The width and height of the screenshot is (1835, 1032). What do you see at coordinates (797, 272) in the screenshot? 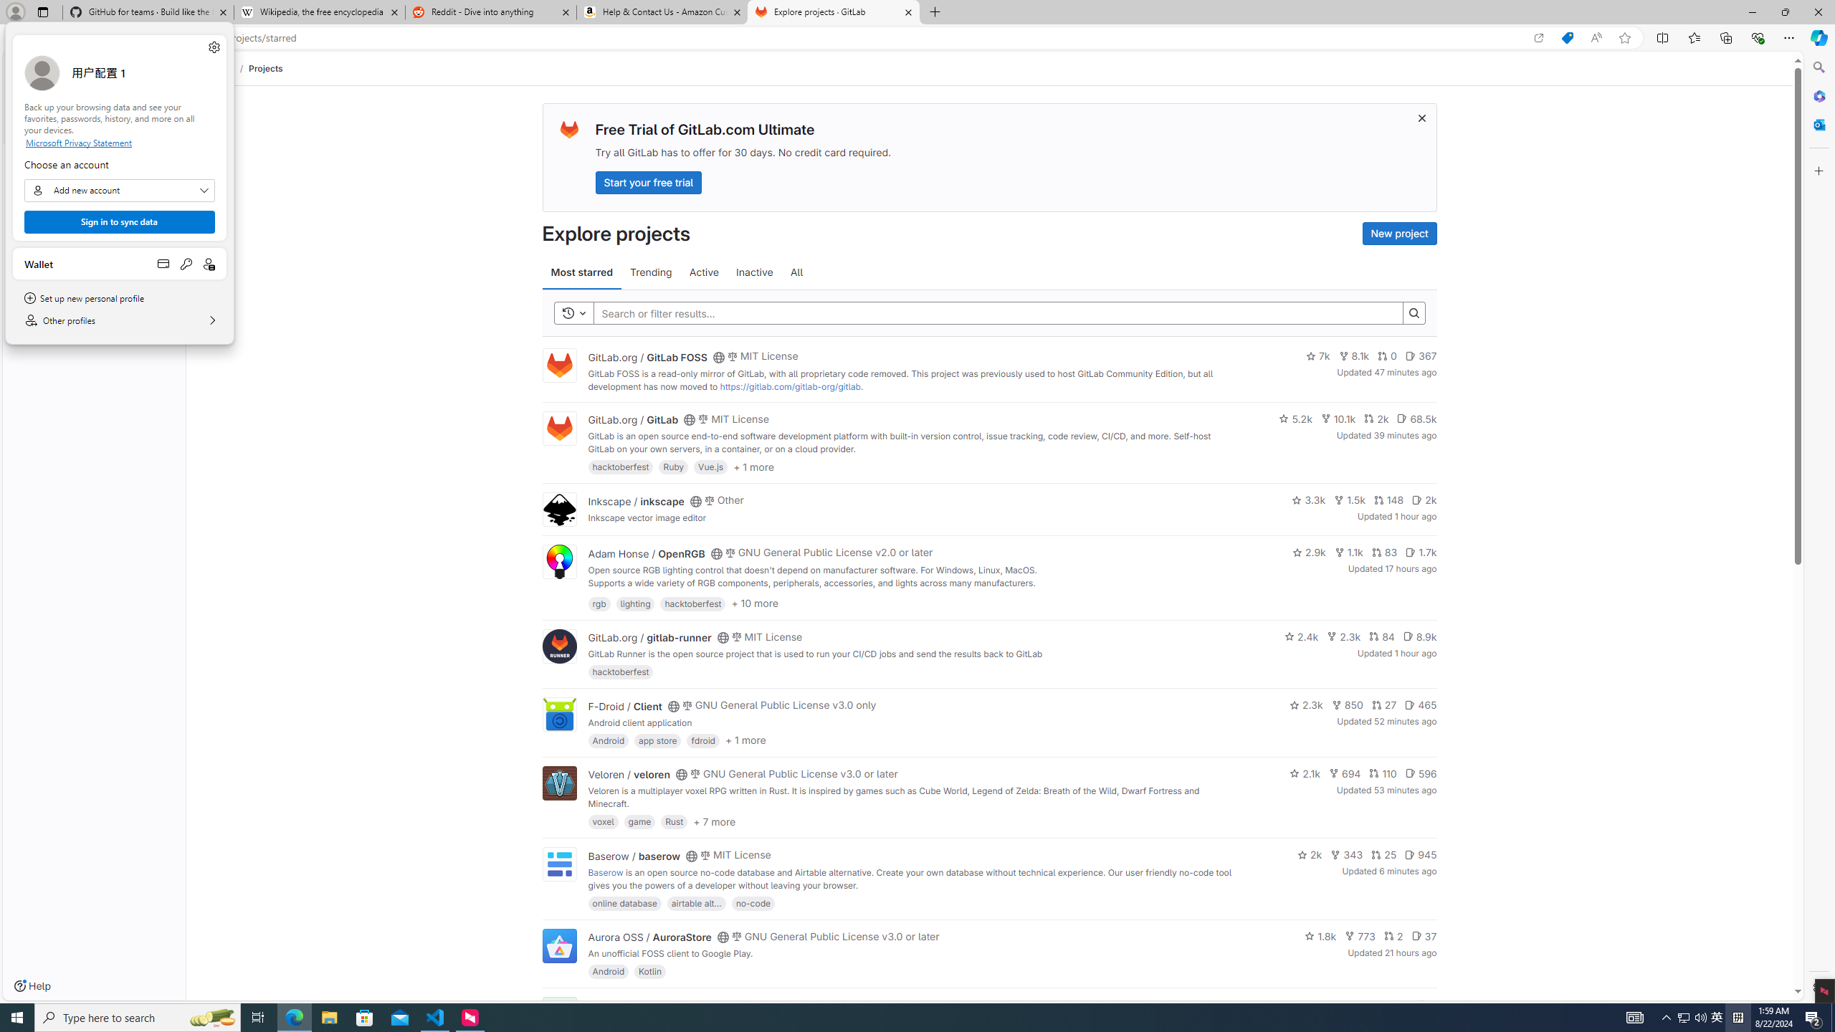
I see `All` at bounding box center [797, 272].